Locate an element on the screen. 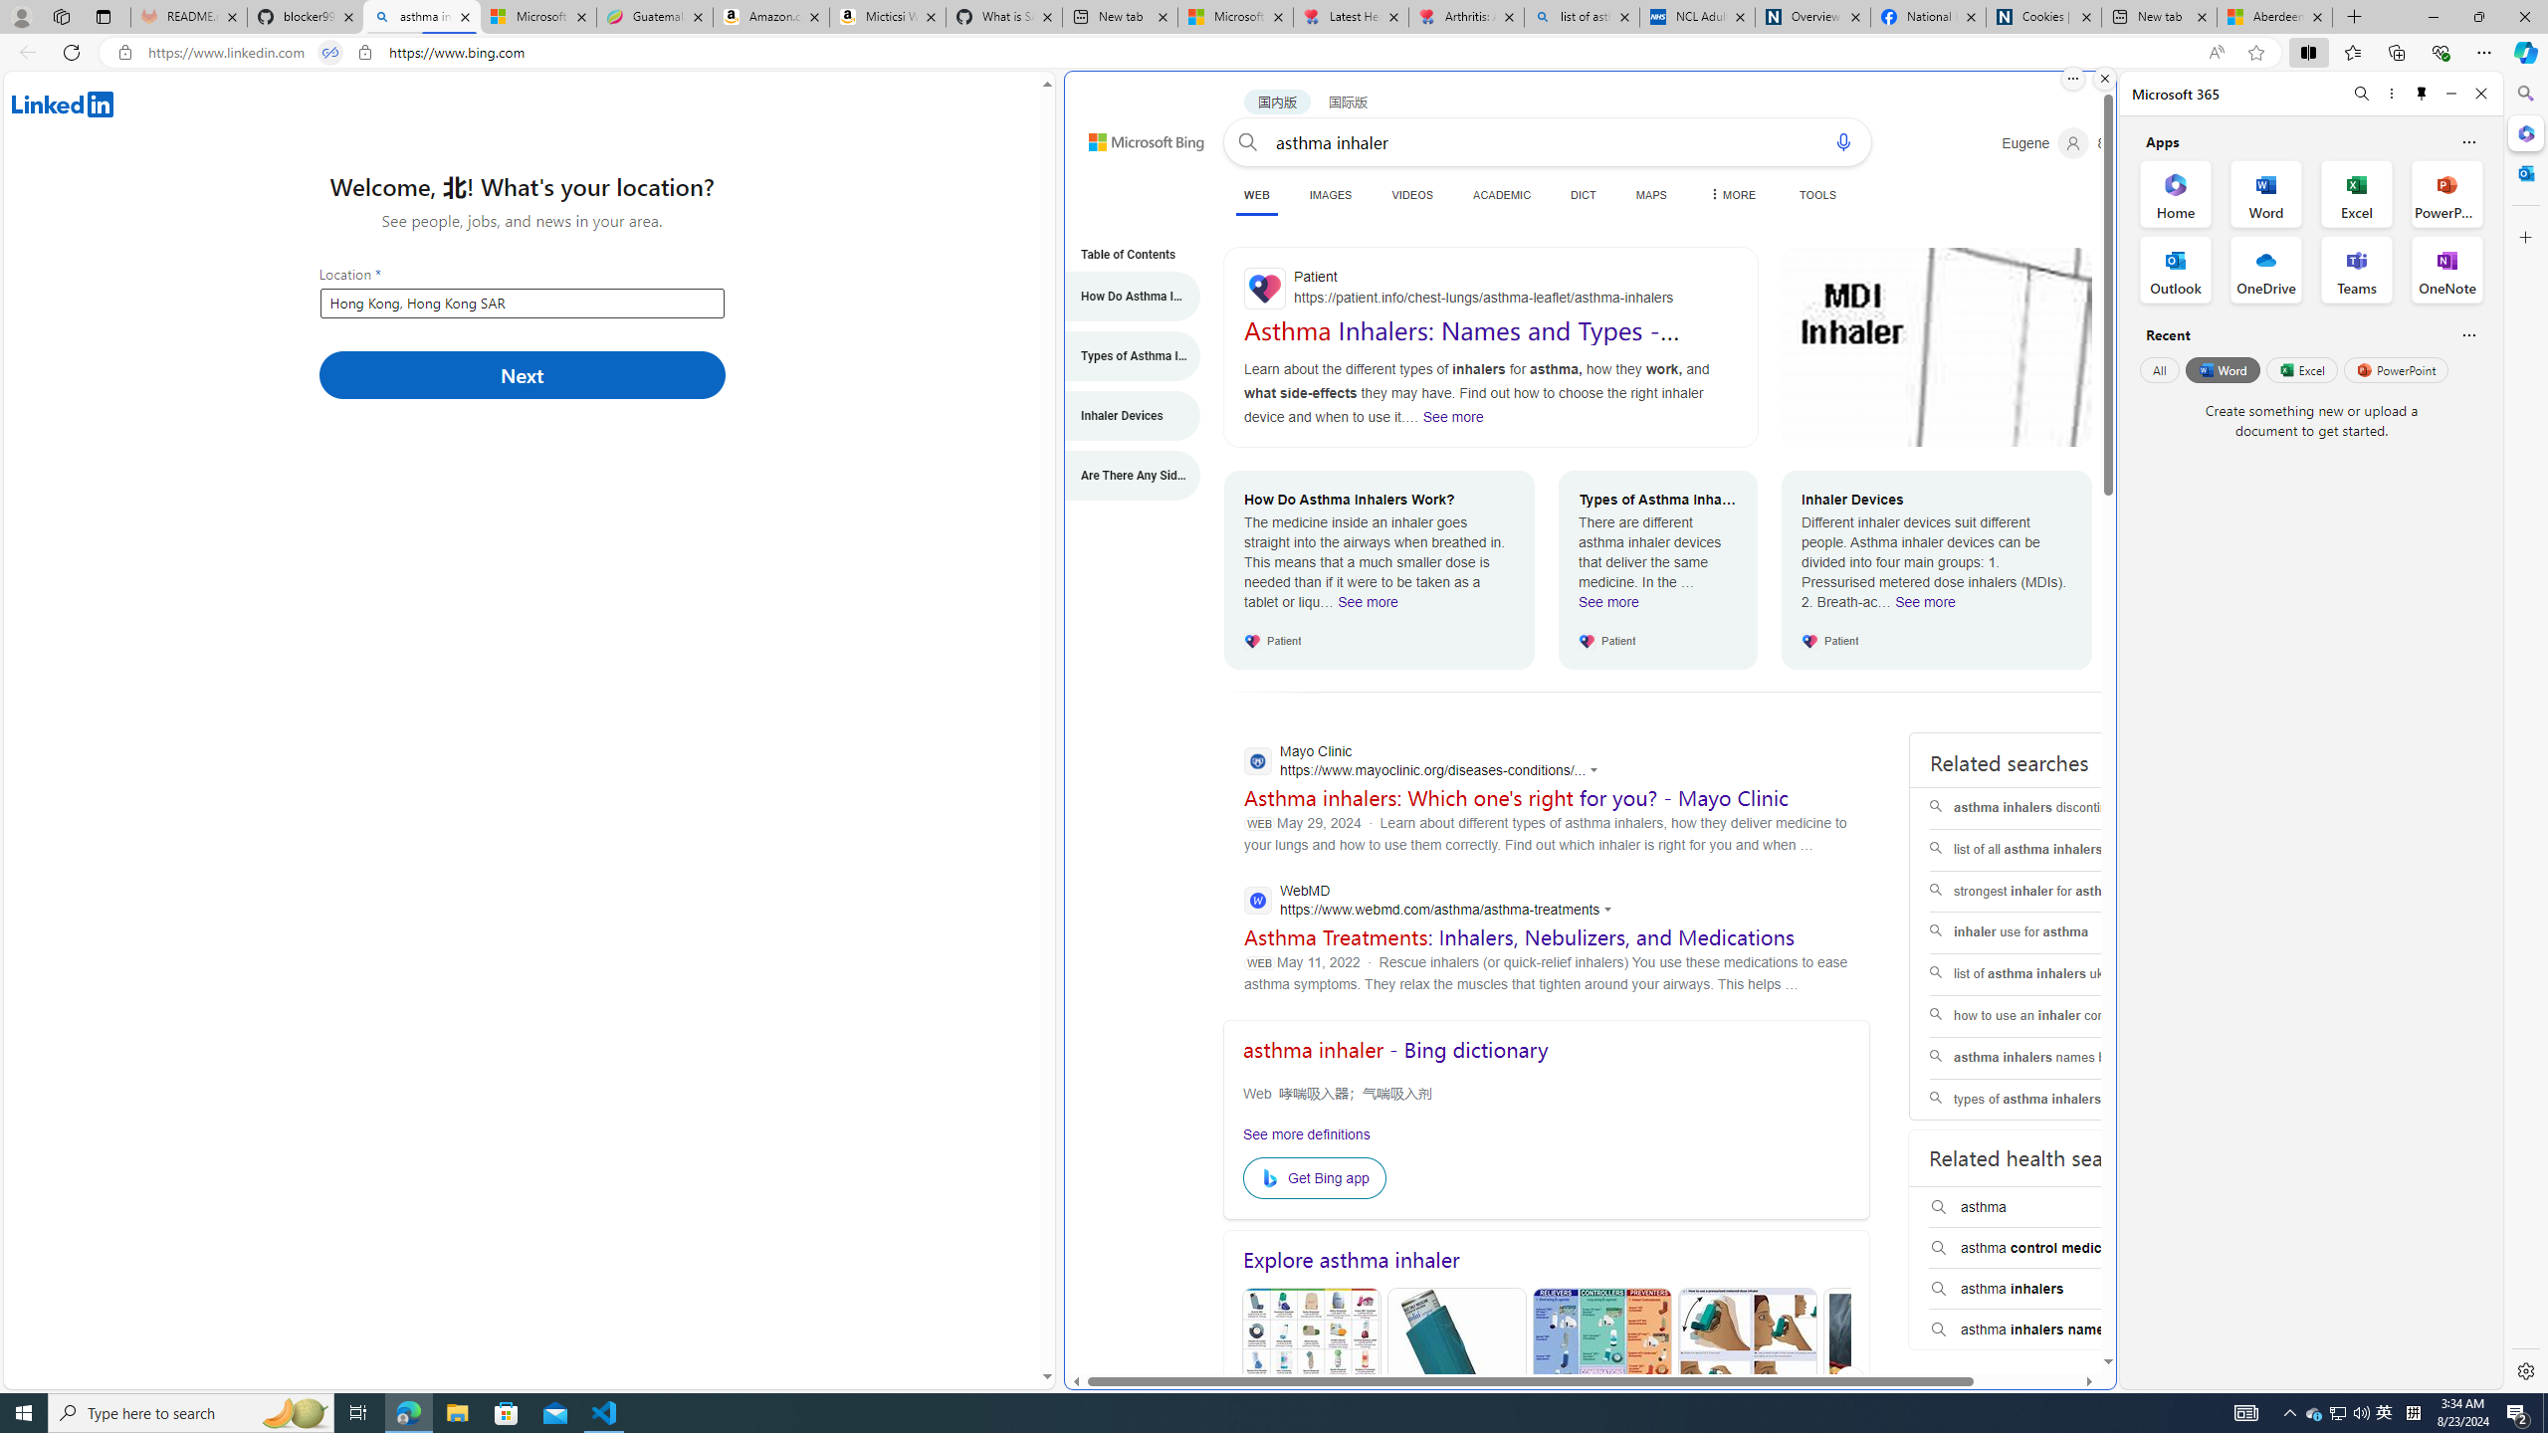  Search using voice is located at coordinates (1841, 141).